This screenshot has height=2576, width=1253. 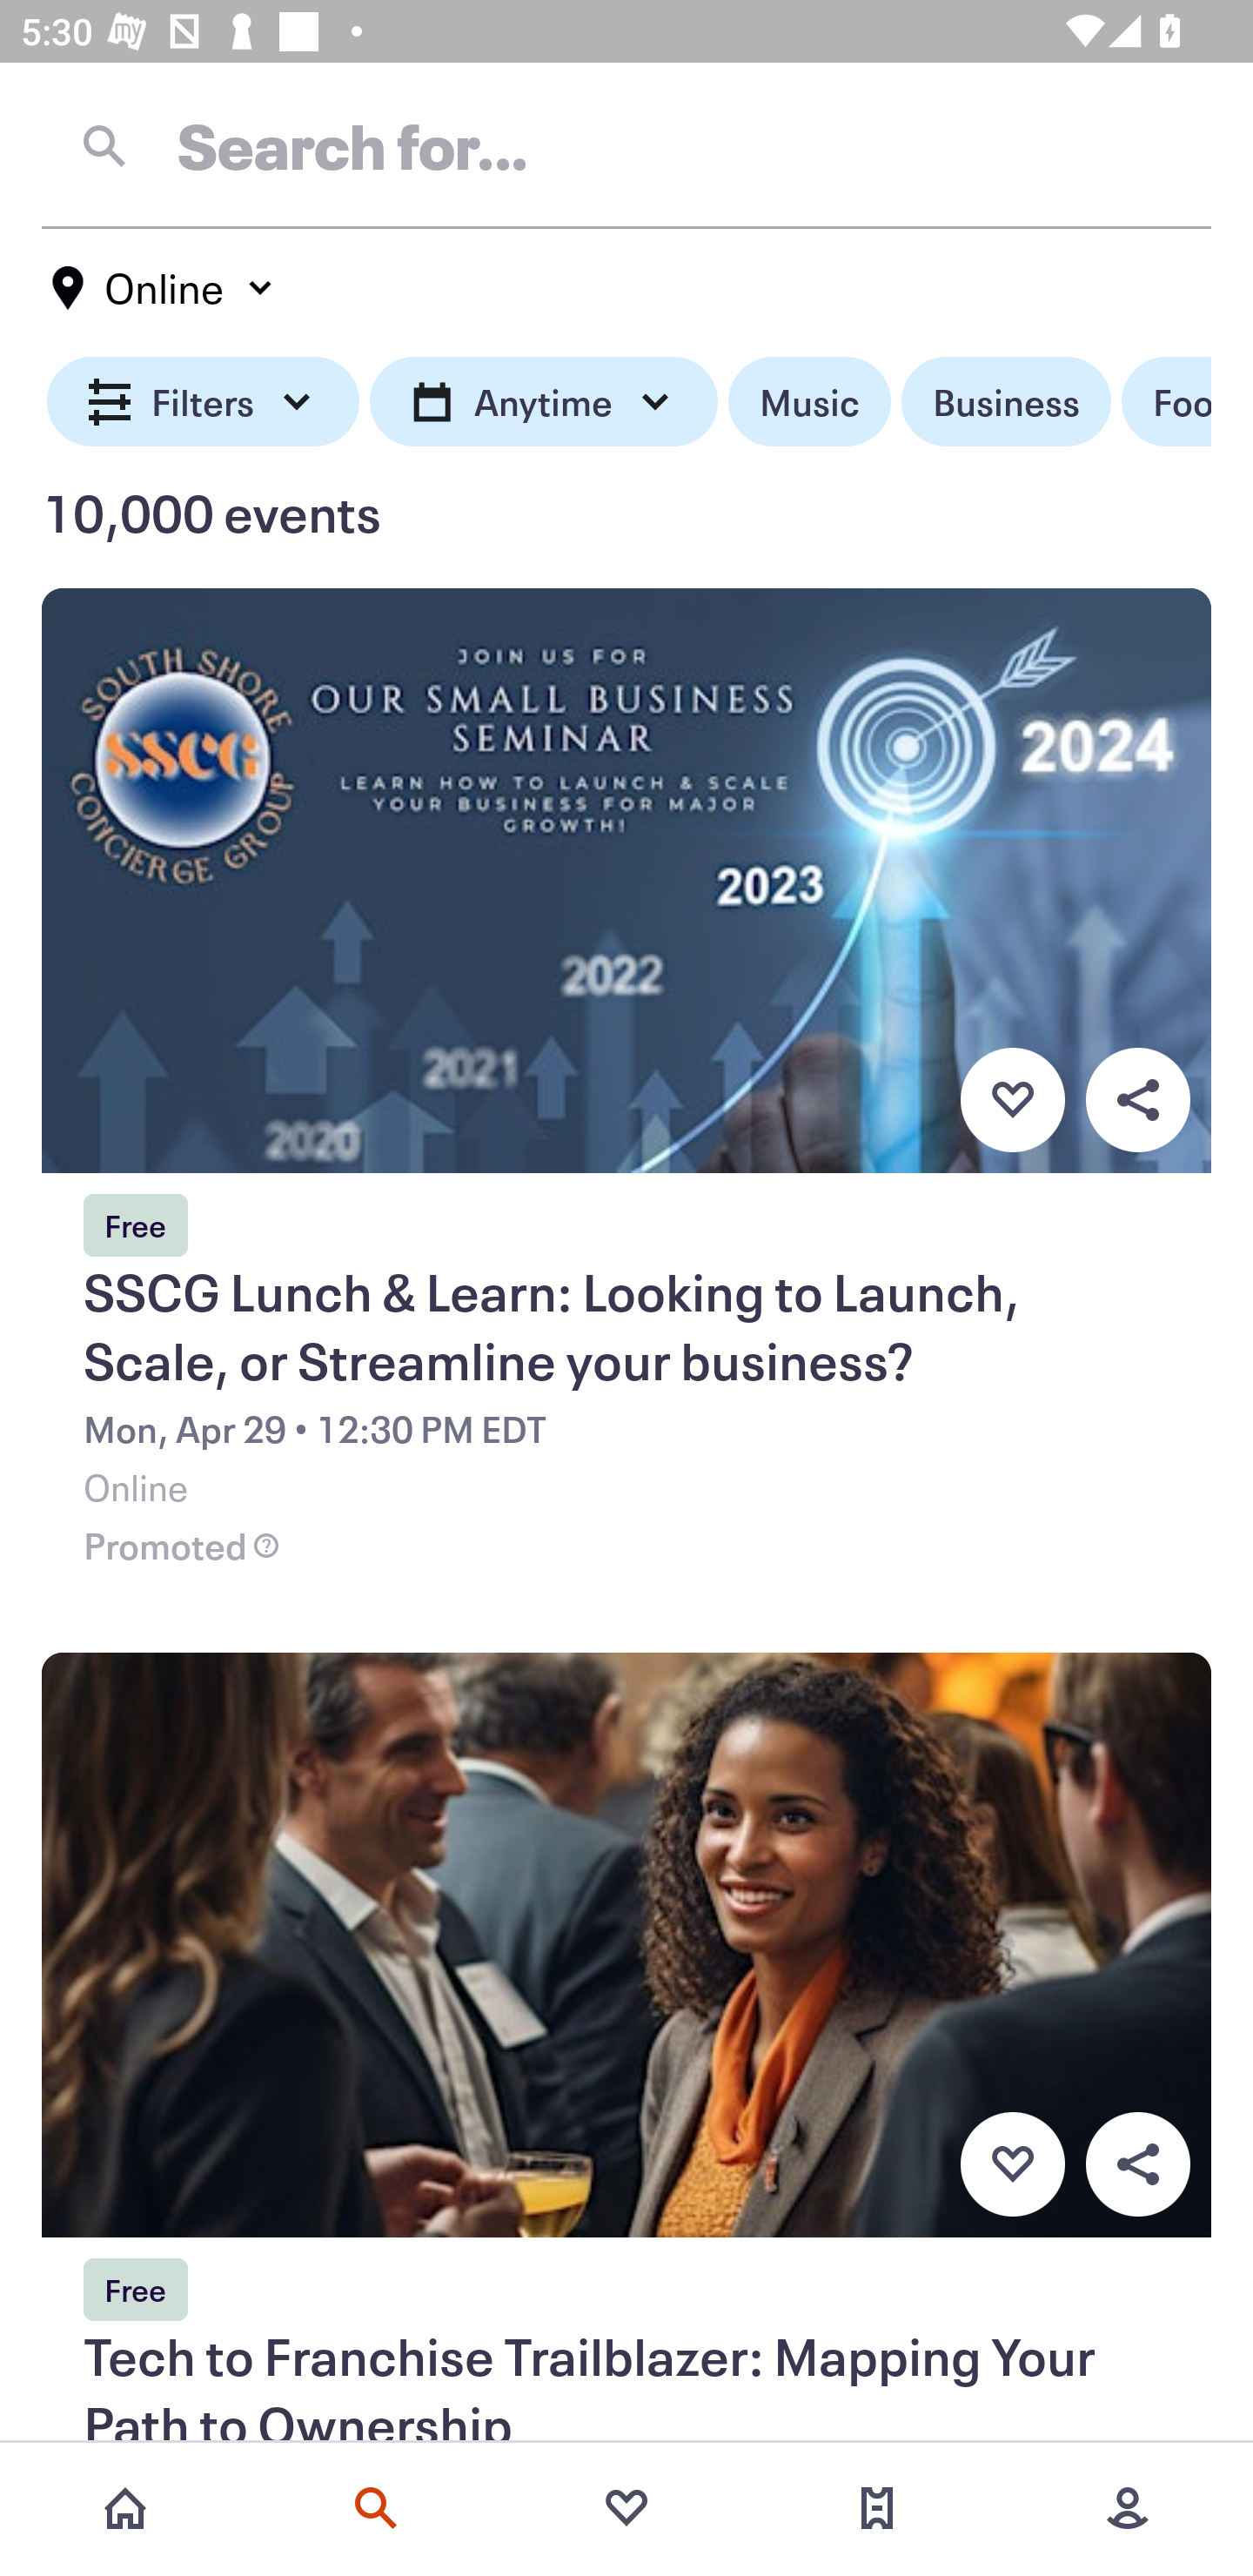 What do you see at coordinates (1137, 1099) in the screenshot?
I see `Overflow menu button` at bounding box center [1137, 1099].